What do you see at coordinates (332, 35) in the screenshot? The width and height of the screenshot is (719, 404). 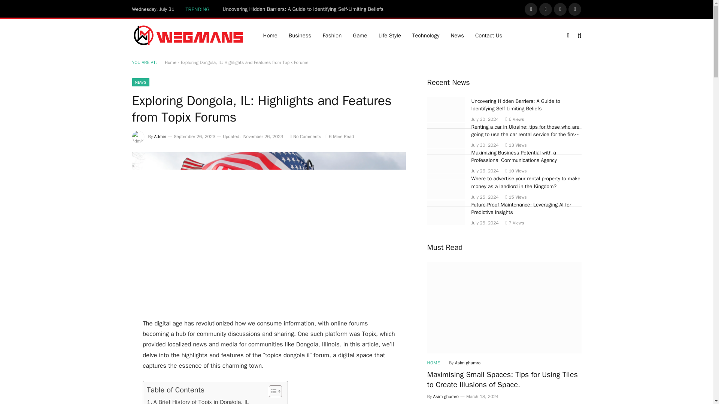 I see `Fashion` at bounding box center [332, 35].